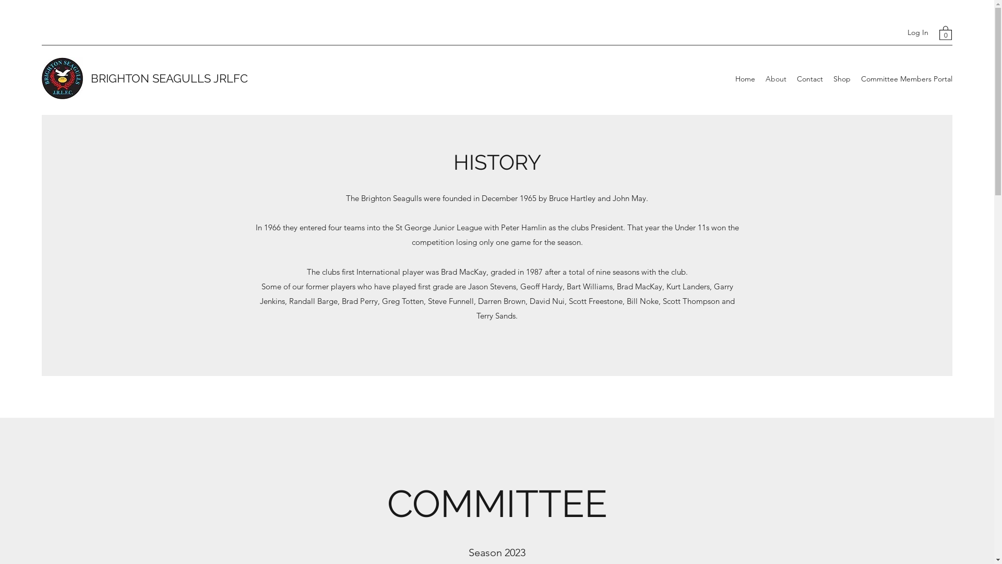  What do you see at coordinates (810, 79) in the screenshot?
I see `Contact` at bounding box center [810, 79].